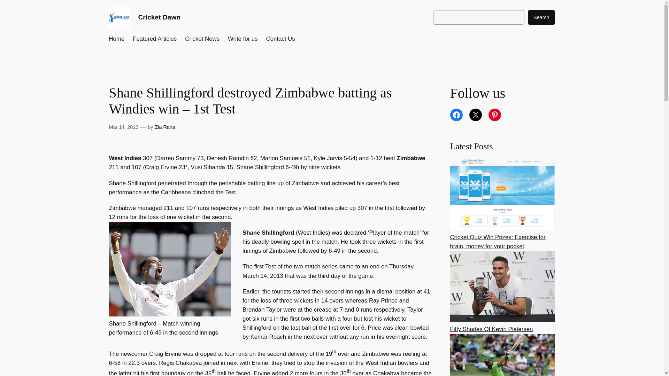 The height and width of the screenshot is (376, 669). I want to click on Featured Articles, so click(154, 39).